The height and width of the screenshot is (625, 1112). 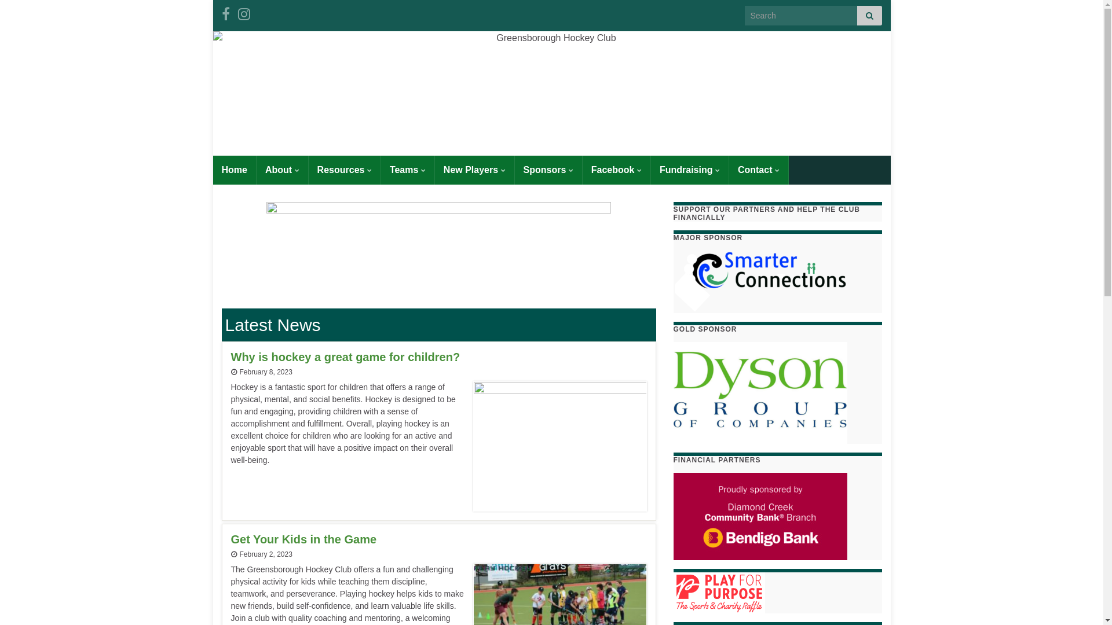 What do you see at coordinates (759, 170) in the screenshot?
I see `Contact` at bounding box center [759, 170].